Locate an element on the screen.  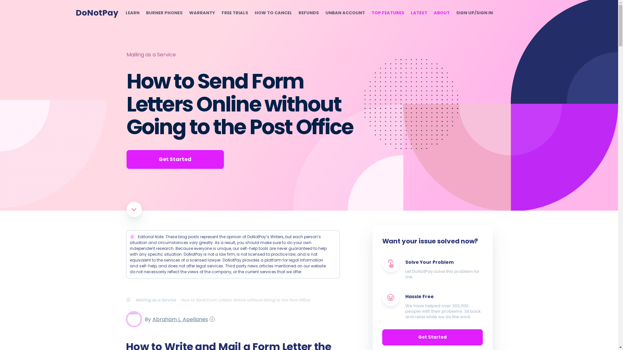
ABOUT is located at coordinates (441, 13).